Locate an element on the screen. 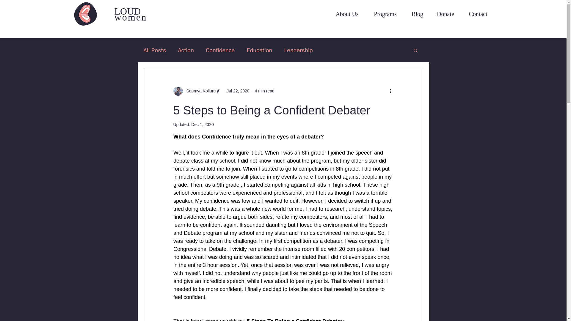  Soumya Kolluru is located at coordinates (197, 91).